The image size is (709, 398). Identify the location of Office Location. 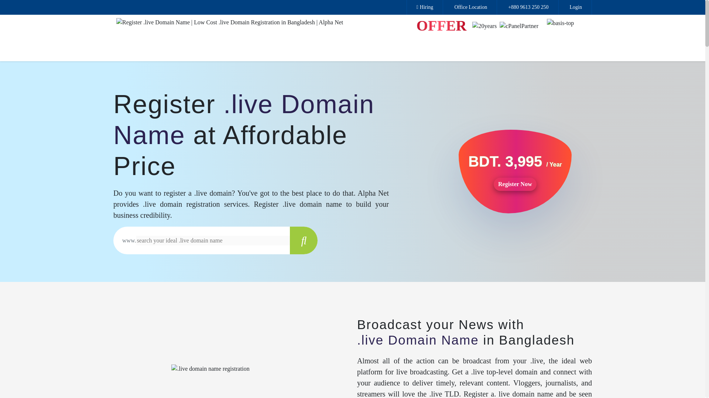
(470, 7).